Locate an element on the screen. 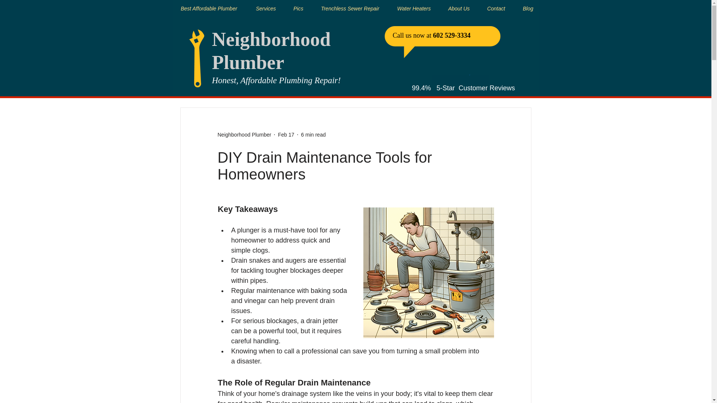 The image size is (717, 403). Contact is located at coordinates (496, 5).